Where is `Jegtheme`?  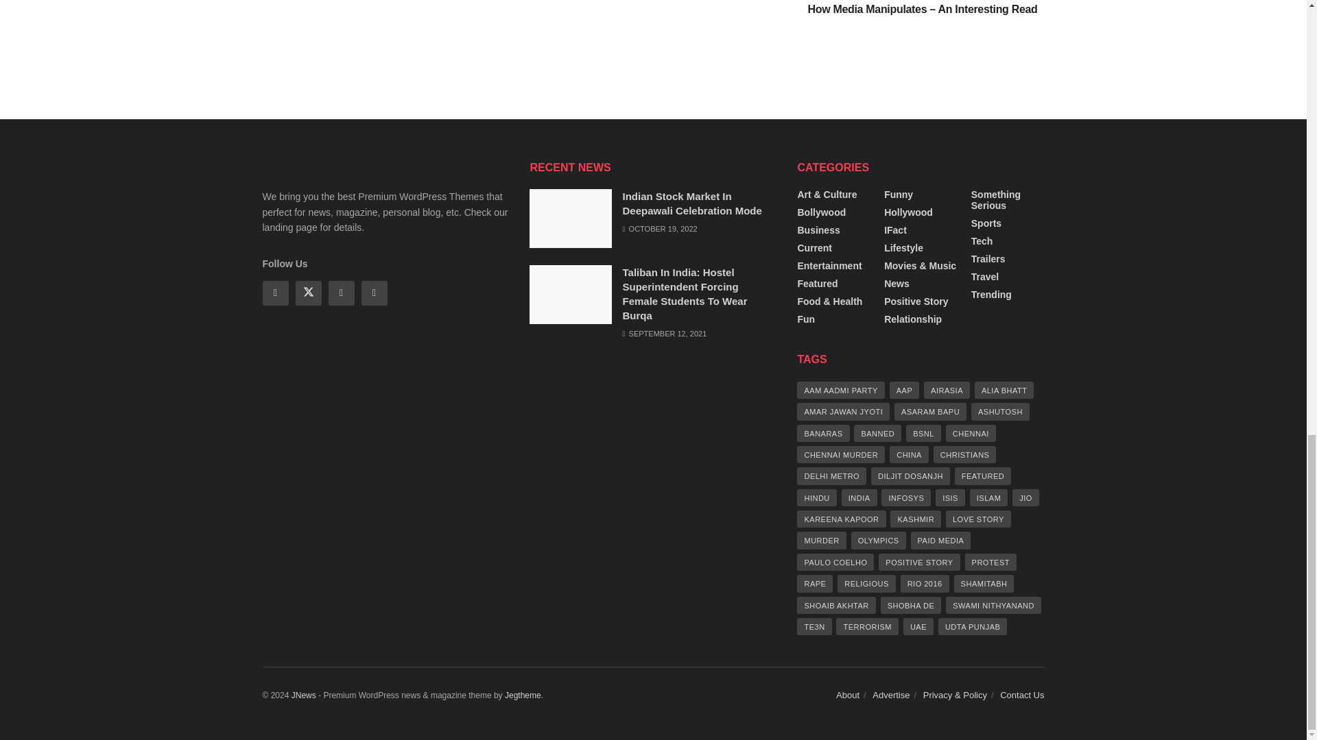 Jegtheme is located at coordinates (523, 695).